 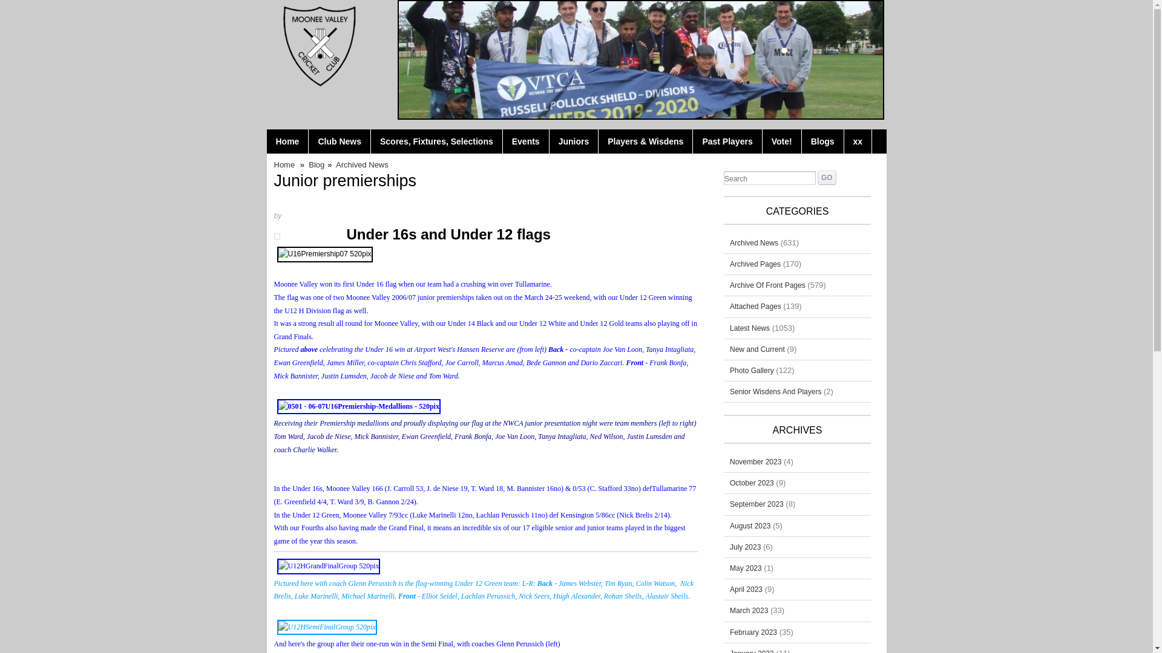 I want to click on Moonee Valley Cricket Club, so click(x=317, y=44).